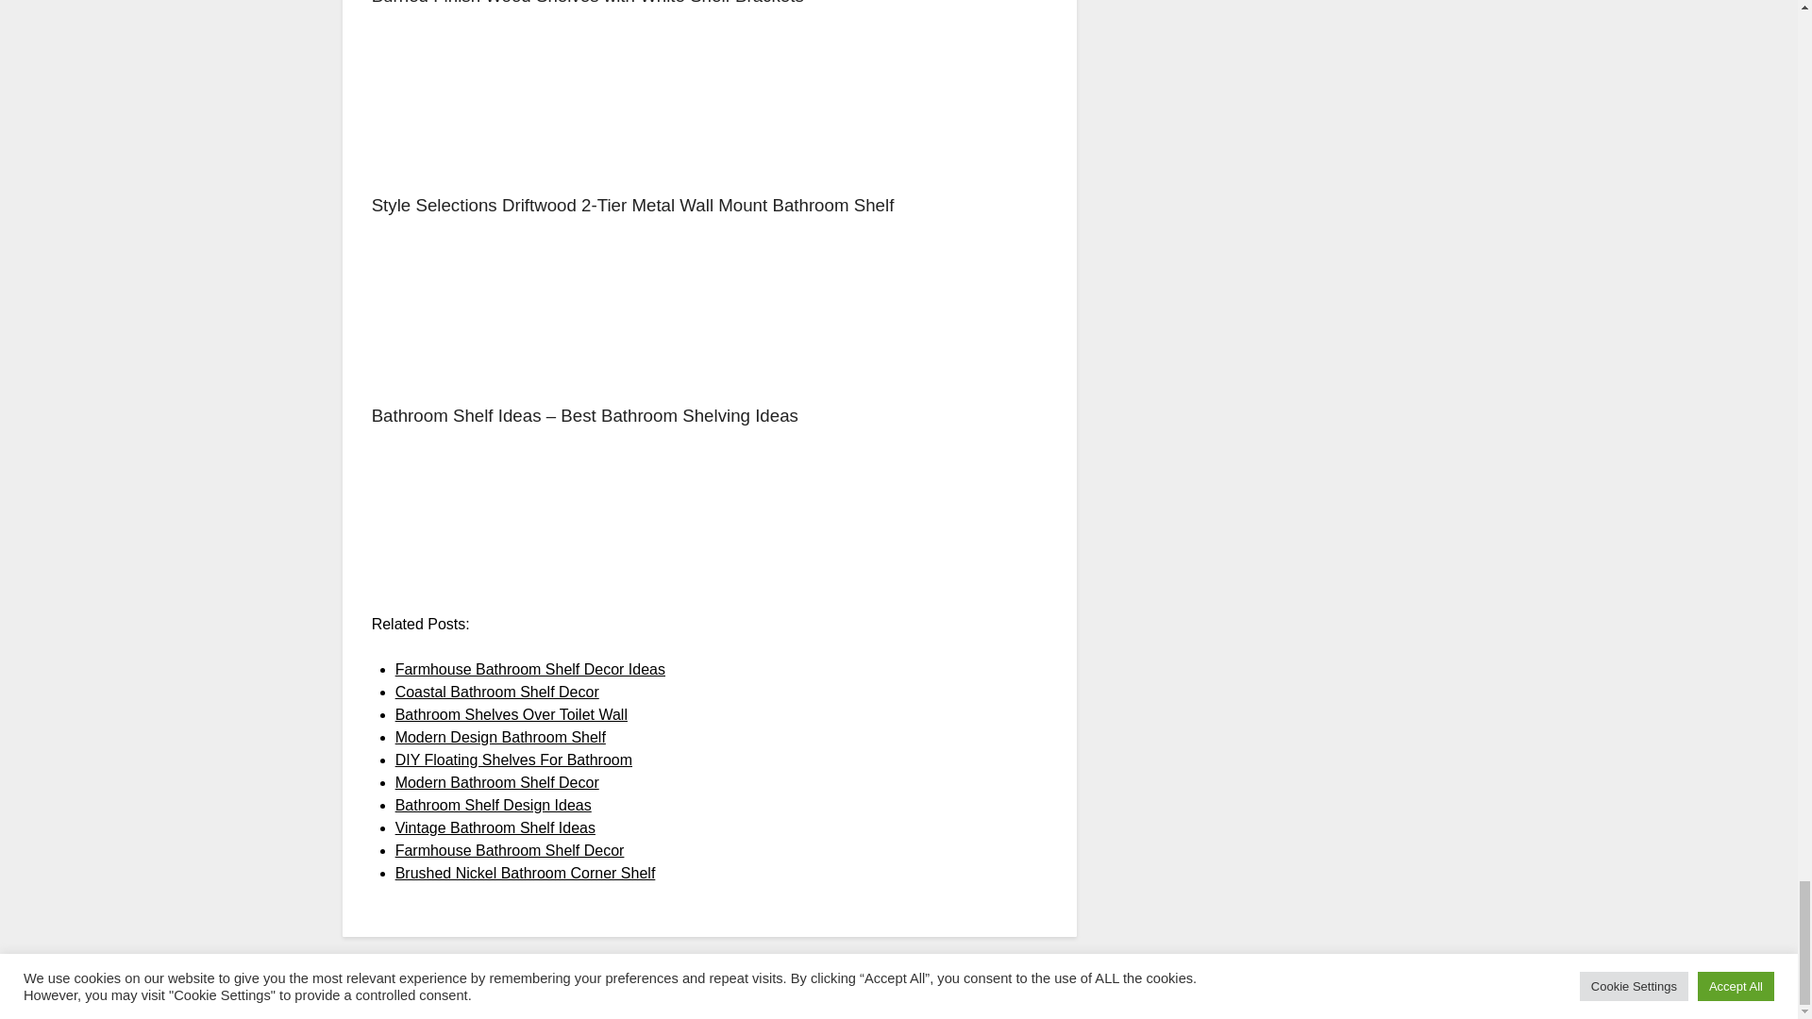 The height and width of the screenshot is (1019, 1812). Describe the element at coordinates (529, 669) in the screenshot. I see `Farmhouse Bathroom Shelf Decor Ideas` at that location.